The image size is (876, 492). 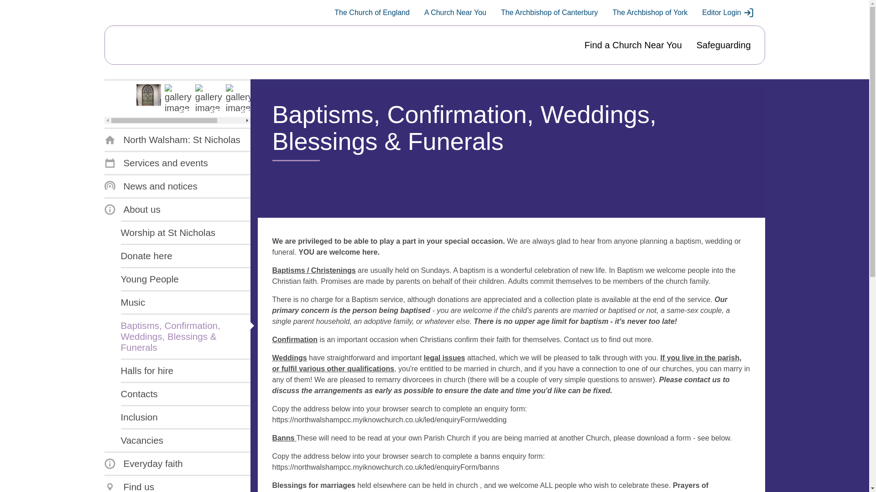 What do you see at coordinates (372, 13) in the screenshot?
I see `The Church of England` at bounding box center [372, 13].